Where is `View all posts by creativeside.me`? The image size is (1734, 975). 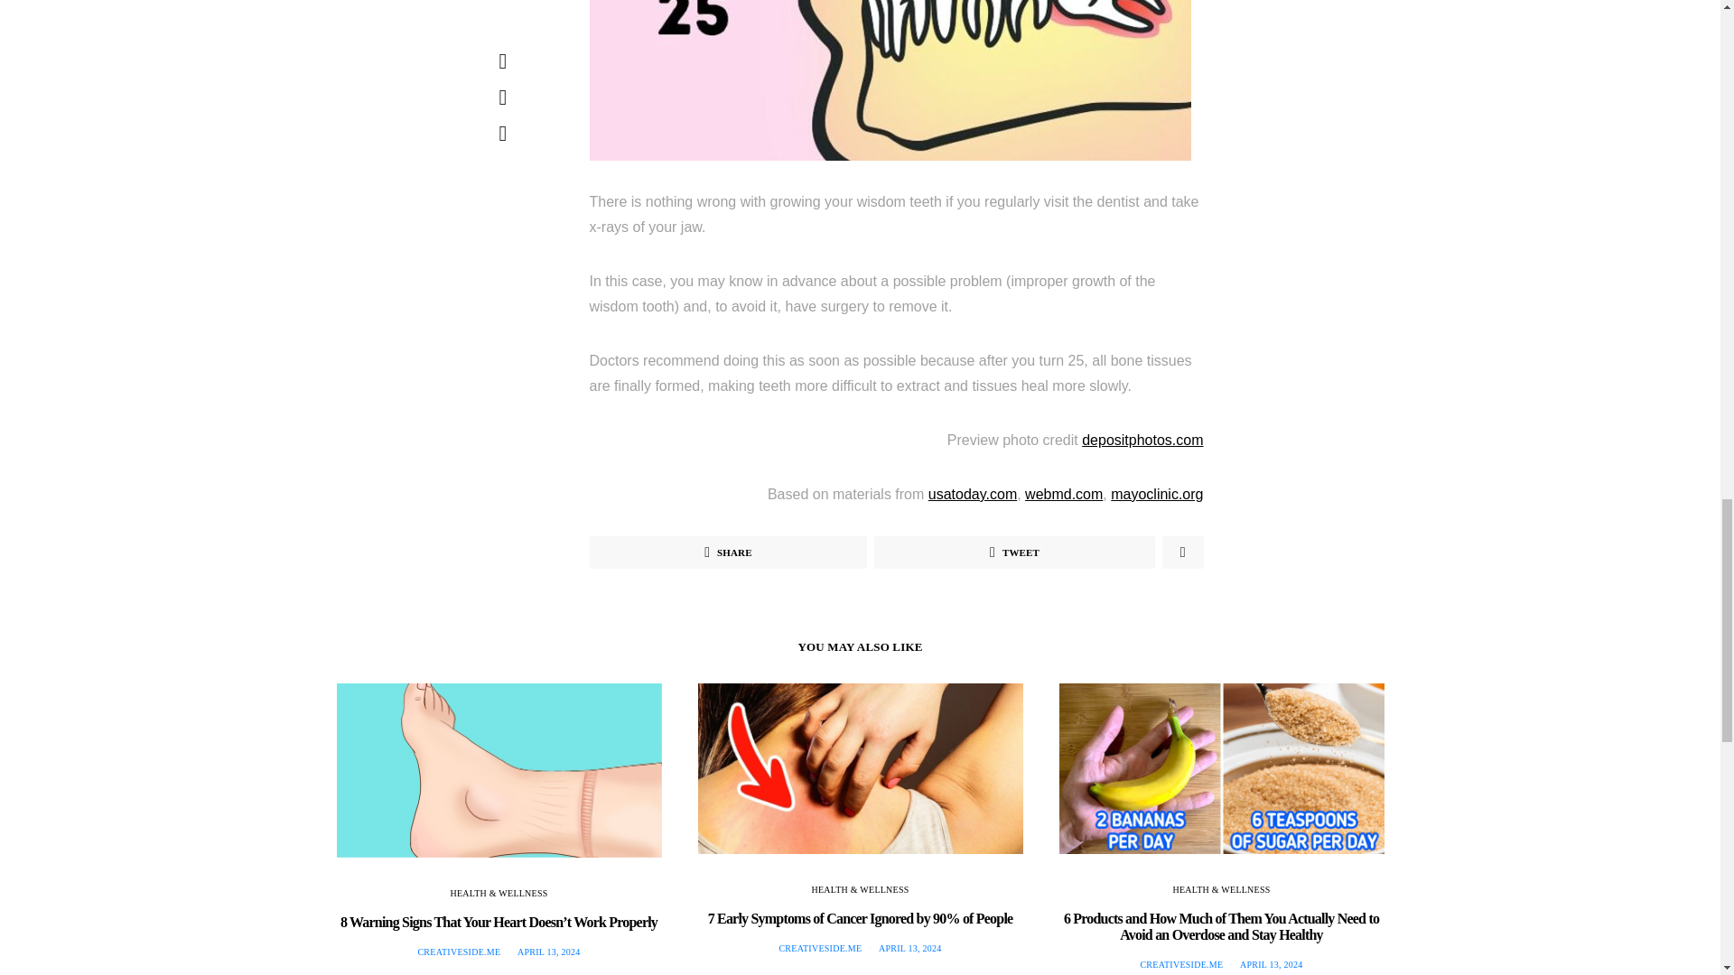 View all posts by creativeside.me is located at coordinates (820, 948).